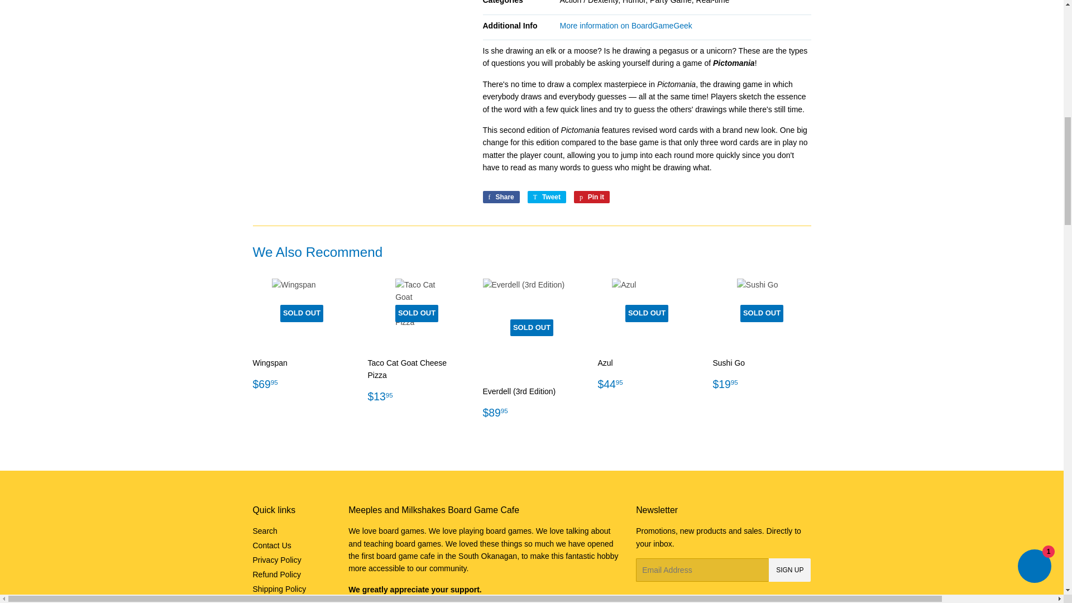 This screenshot has width=1072, height=603. Describe the element at coordinates (592, 197) in the screenshot. I see `Pin on Pinterest` at that location.